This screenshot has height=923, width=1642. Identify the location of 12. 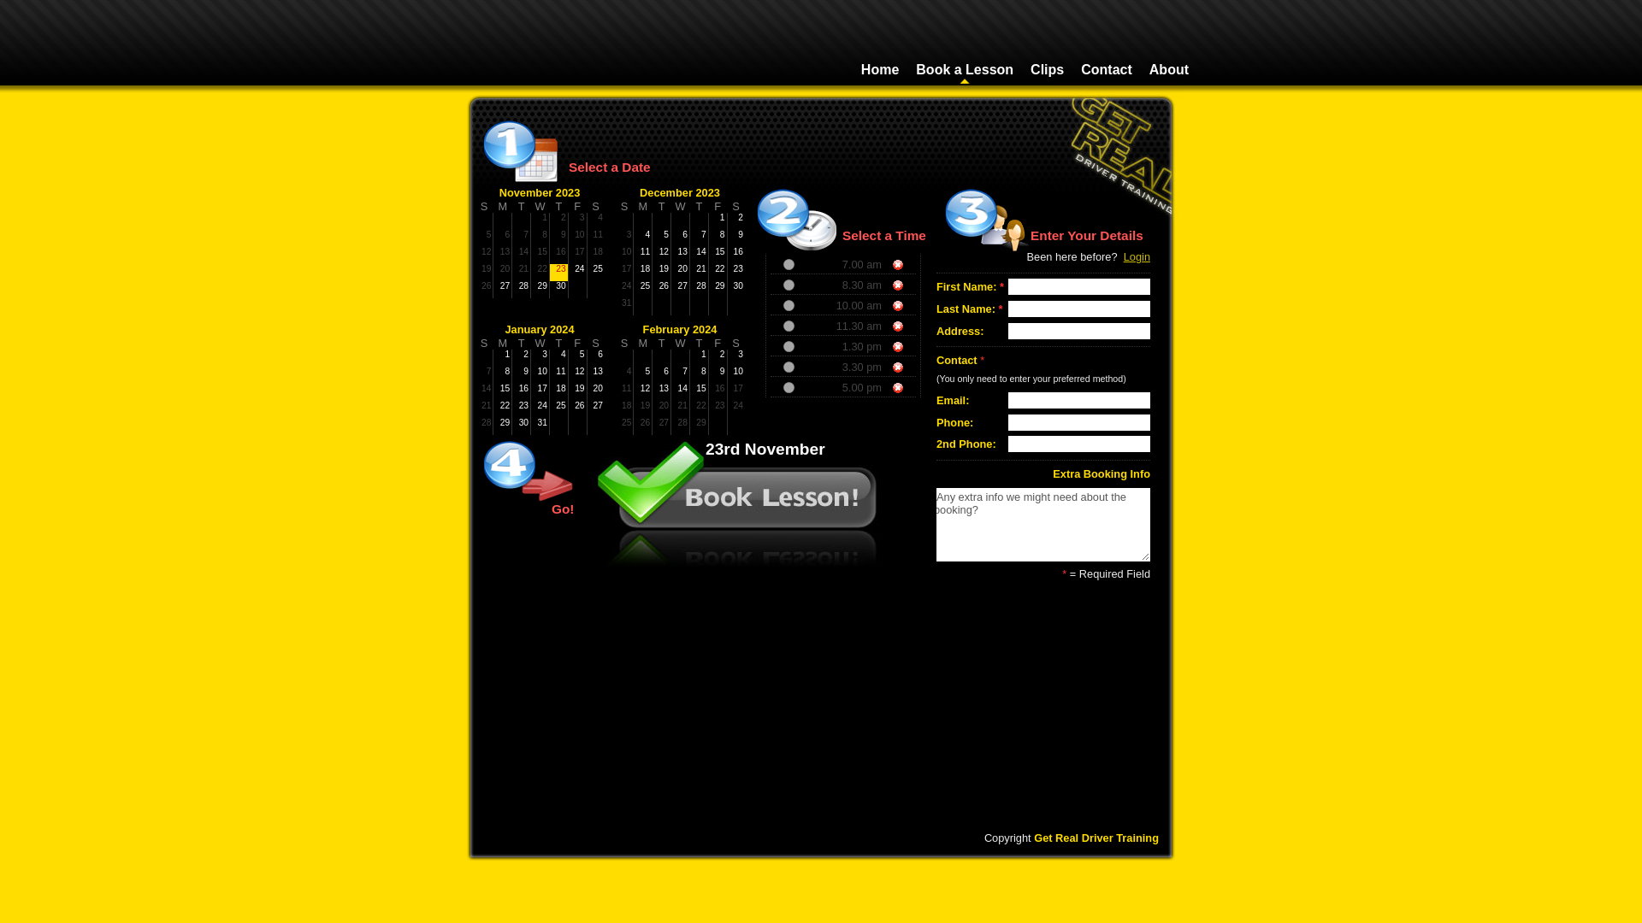
(578, 375).